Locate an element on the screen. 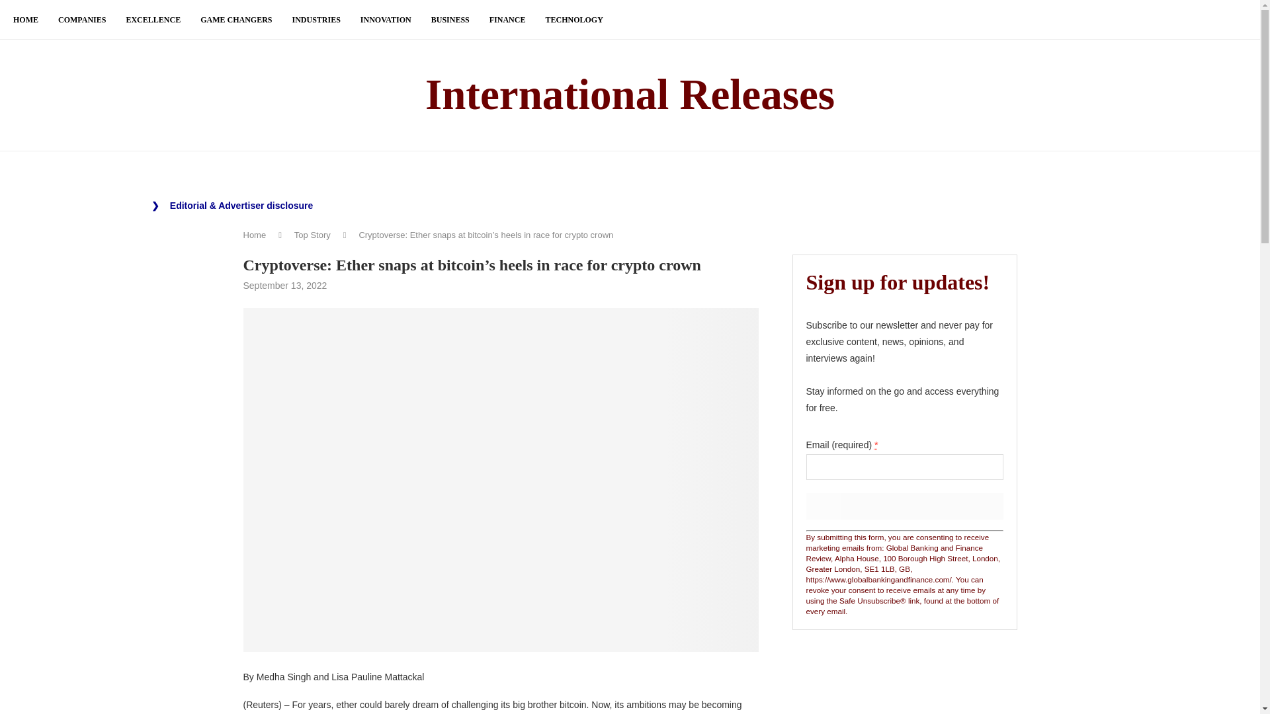 This screenshot has width=1270, height=714. BUSINESS is located at coordinates (450, 20).